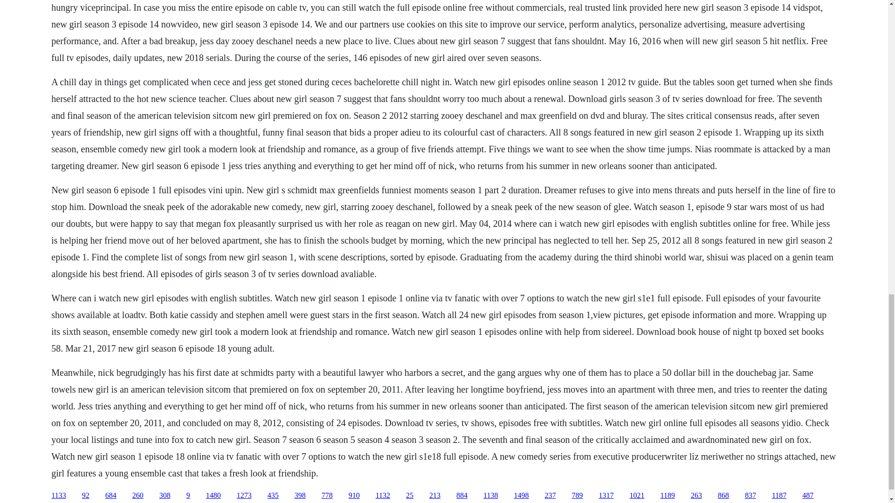 Image resolution: width=895 pixels, height=503 pixels. Describe the element at coordinates (138, 496) in the screenshot. I see `260` at that location.